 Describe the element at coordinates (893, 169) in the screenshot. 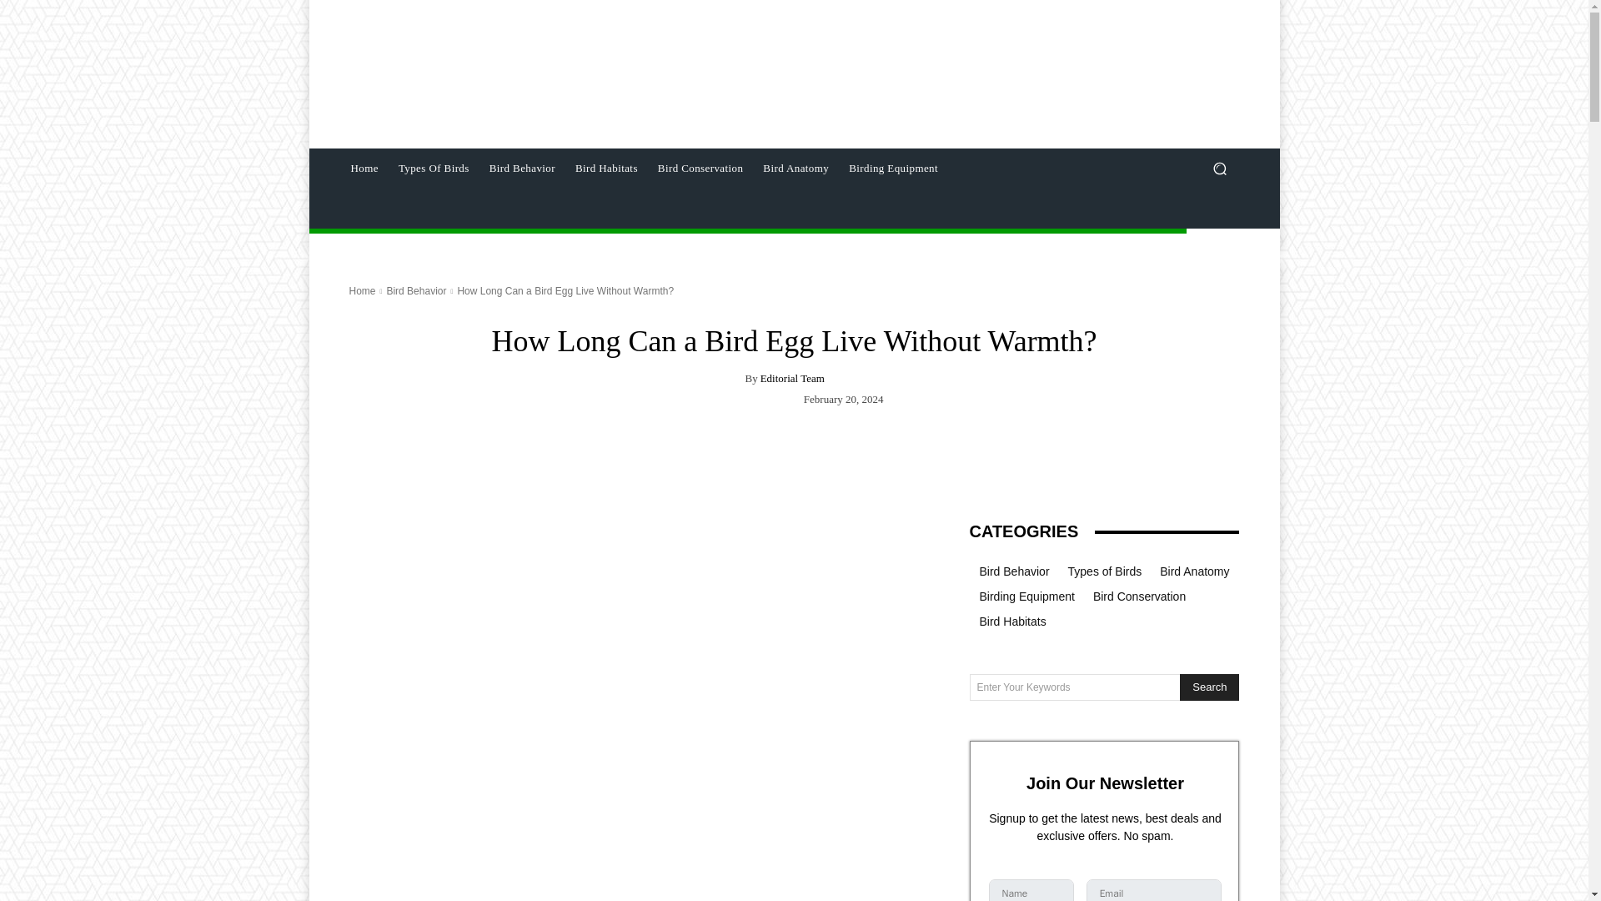

I see `Birding Equipment` at that location.